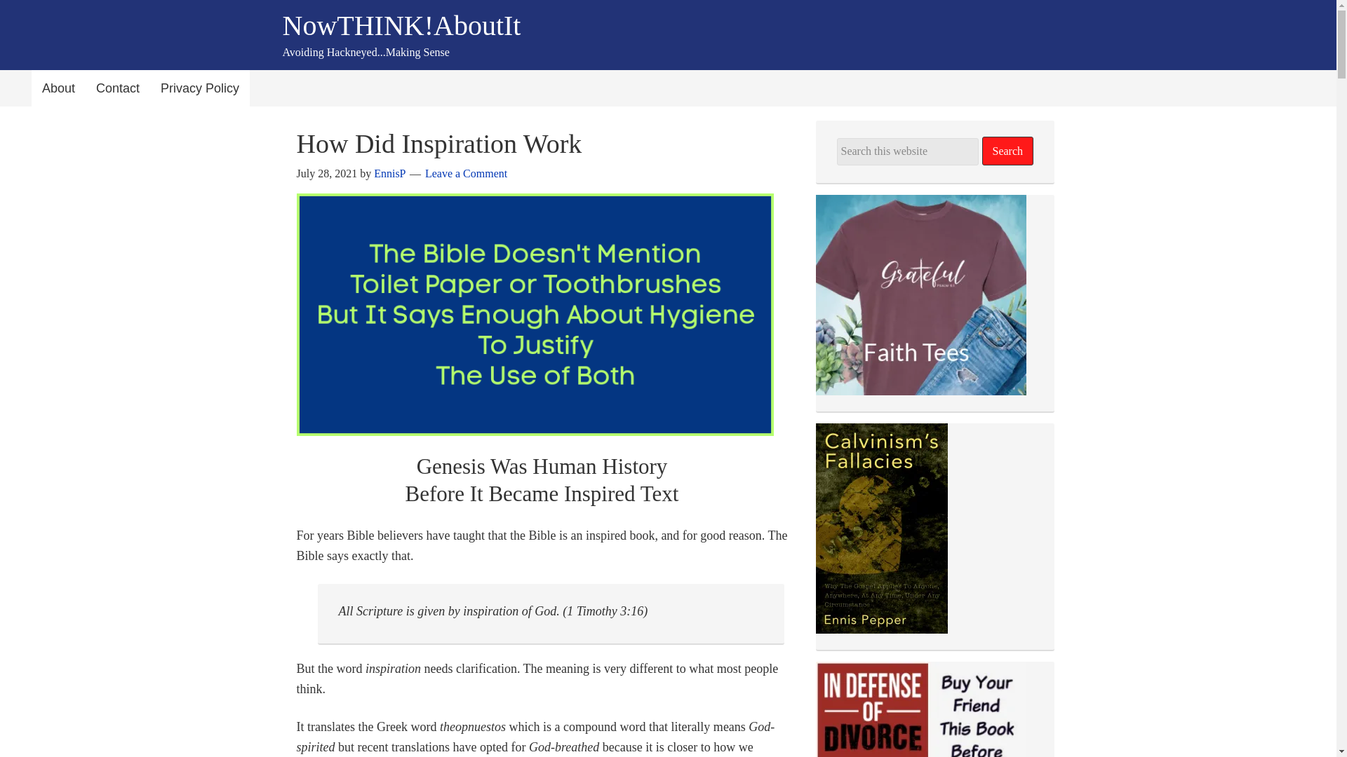  I want to click on NowTHINK!AboutIt, so click(401, 25).